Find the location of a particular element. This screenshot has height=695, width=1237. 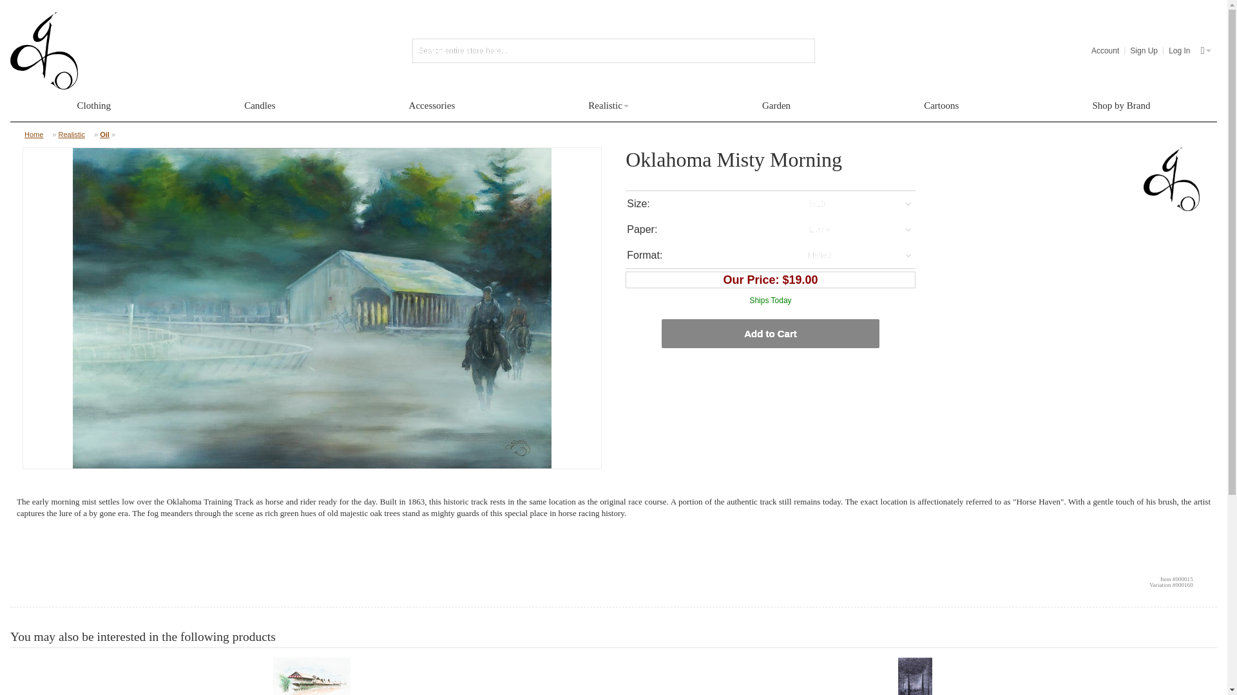

The Walk is located at coordinates (916, 676).